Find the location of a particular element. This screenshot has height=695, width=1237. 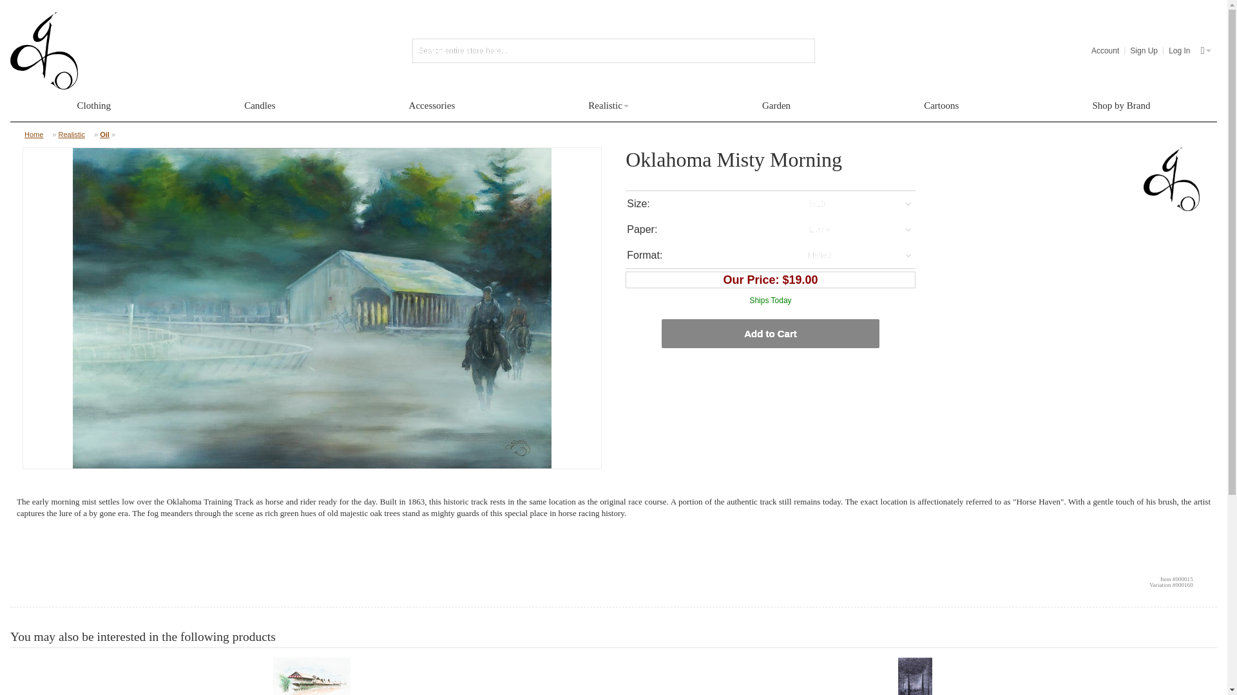

The Walk is located at coordinates (916, 676).